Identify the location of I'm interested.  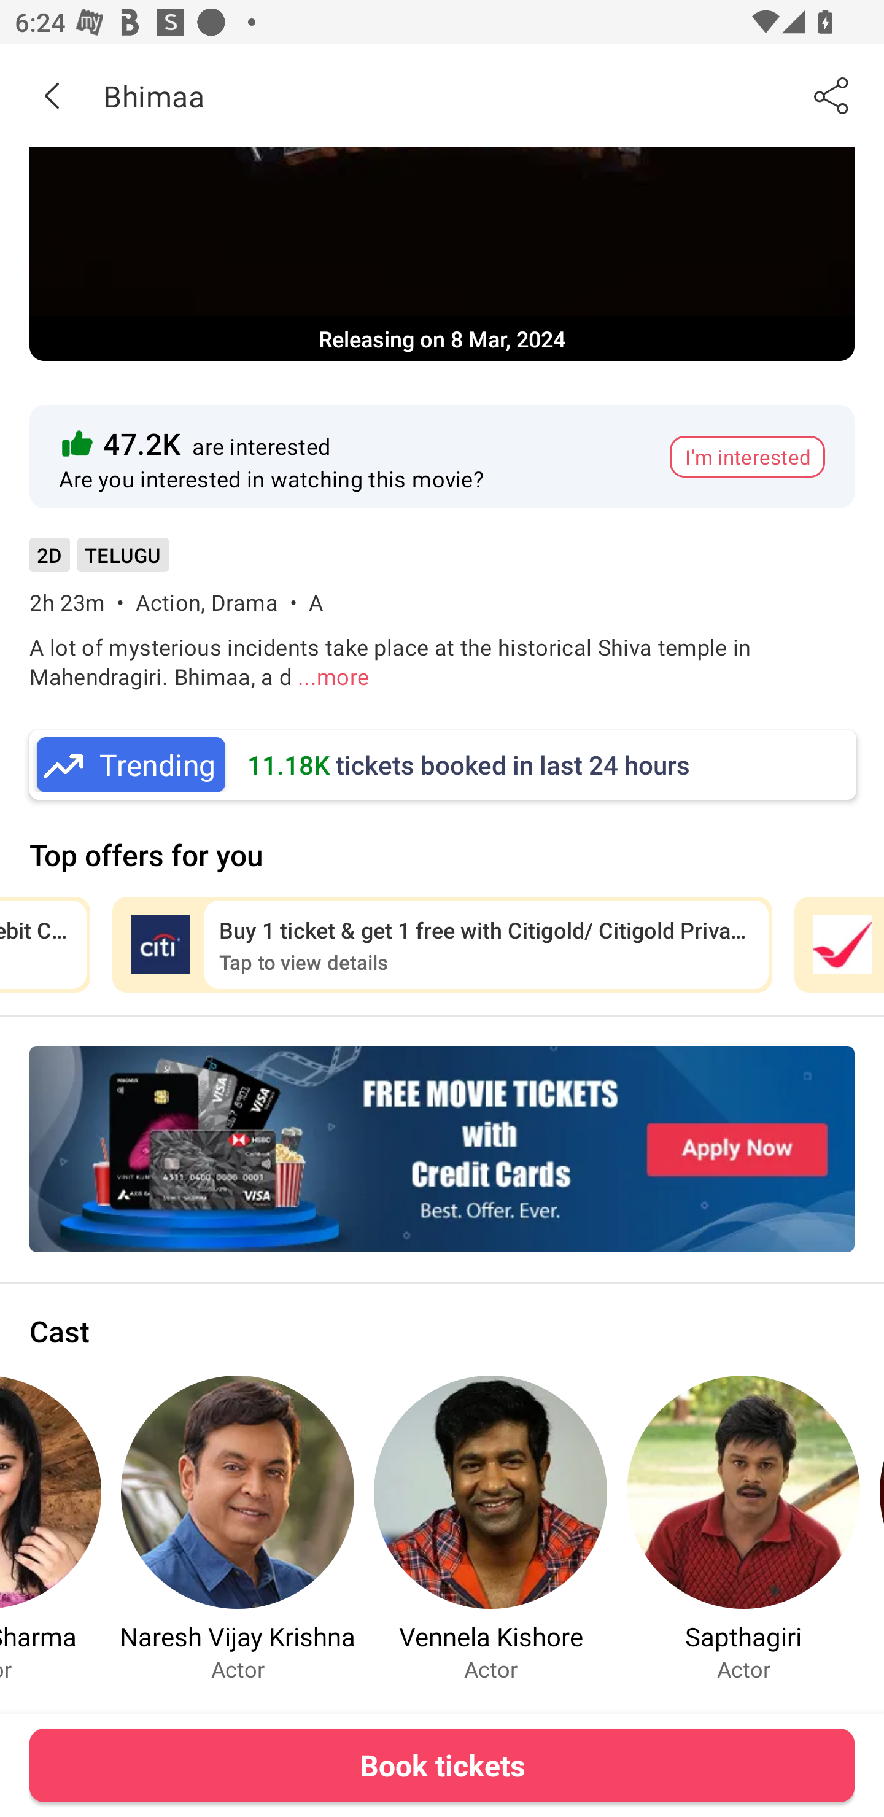
(747, 457).